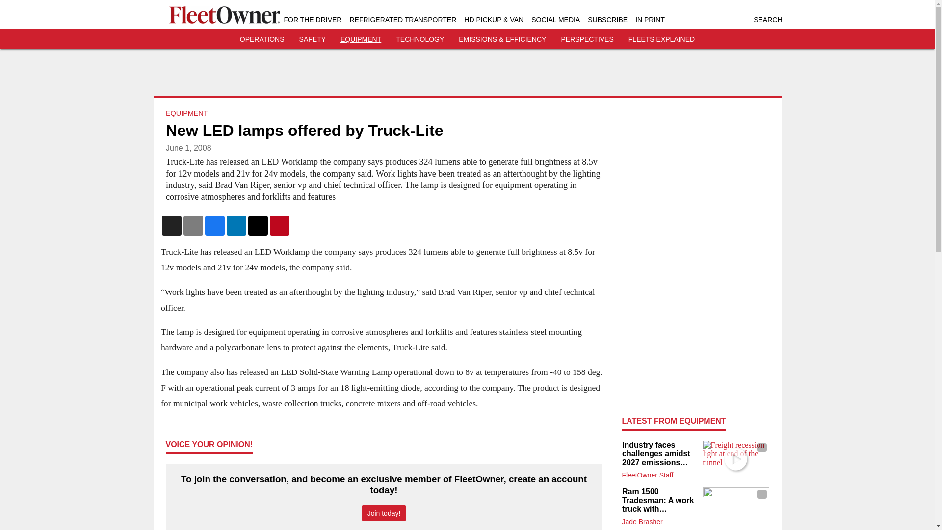 The image size is (942, 530). Describe the element at coordinates (419, 39) in the screenshot. I see `TECHNOLOGY` at that location.